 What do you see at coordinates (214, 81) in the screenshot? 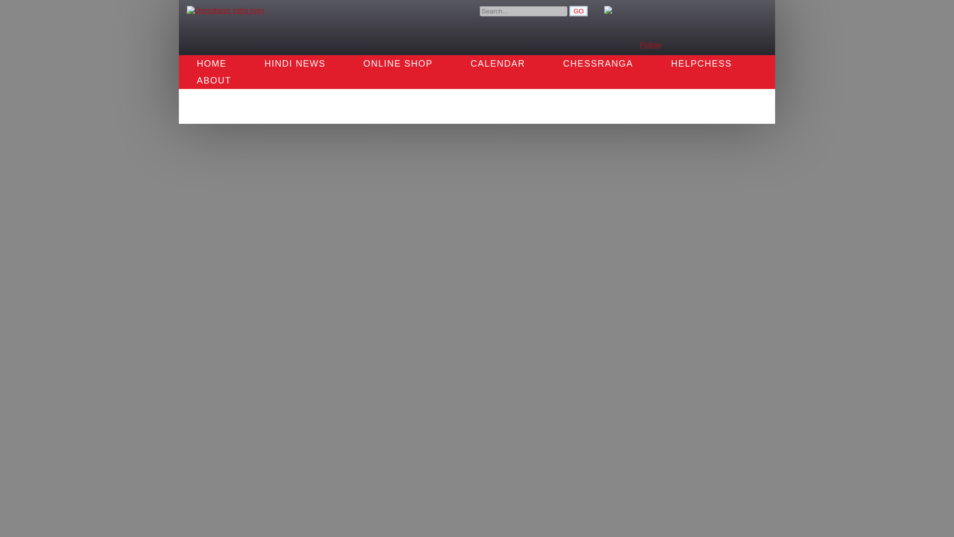
I see `ABOUT` at bounding box center [214, 81].